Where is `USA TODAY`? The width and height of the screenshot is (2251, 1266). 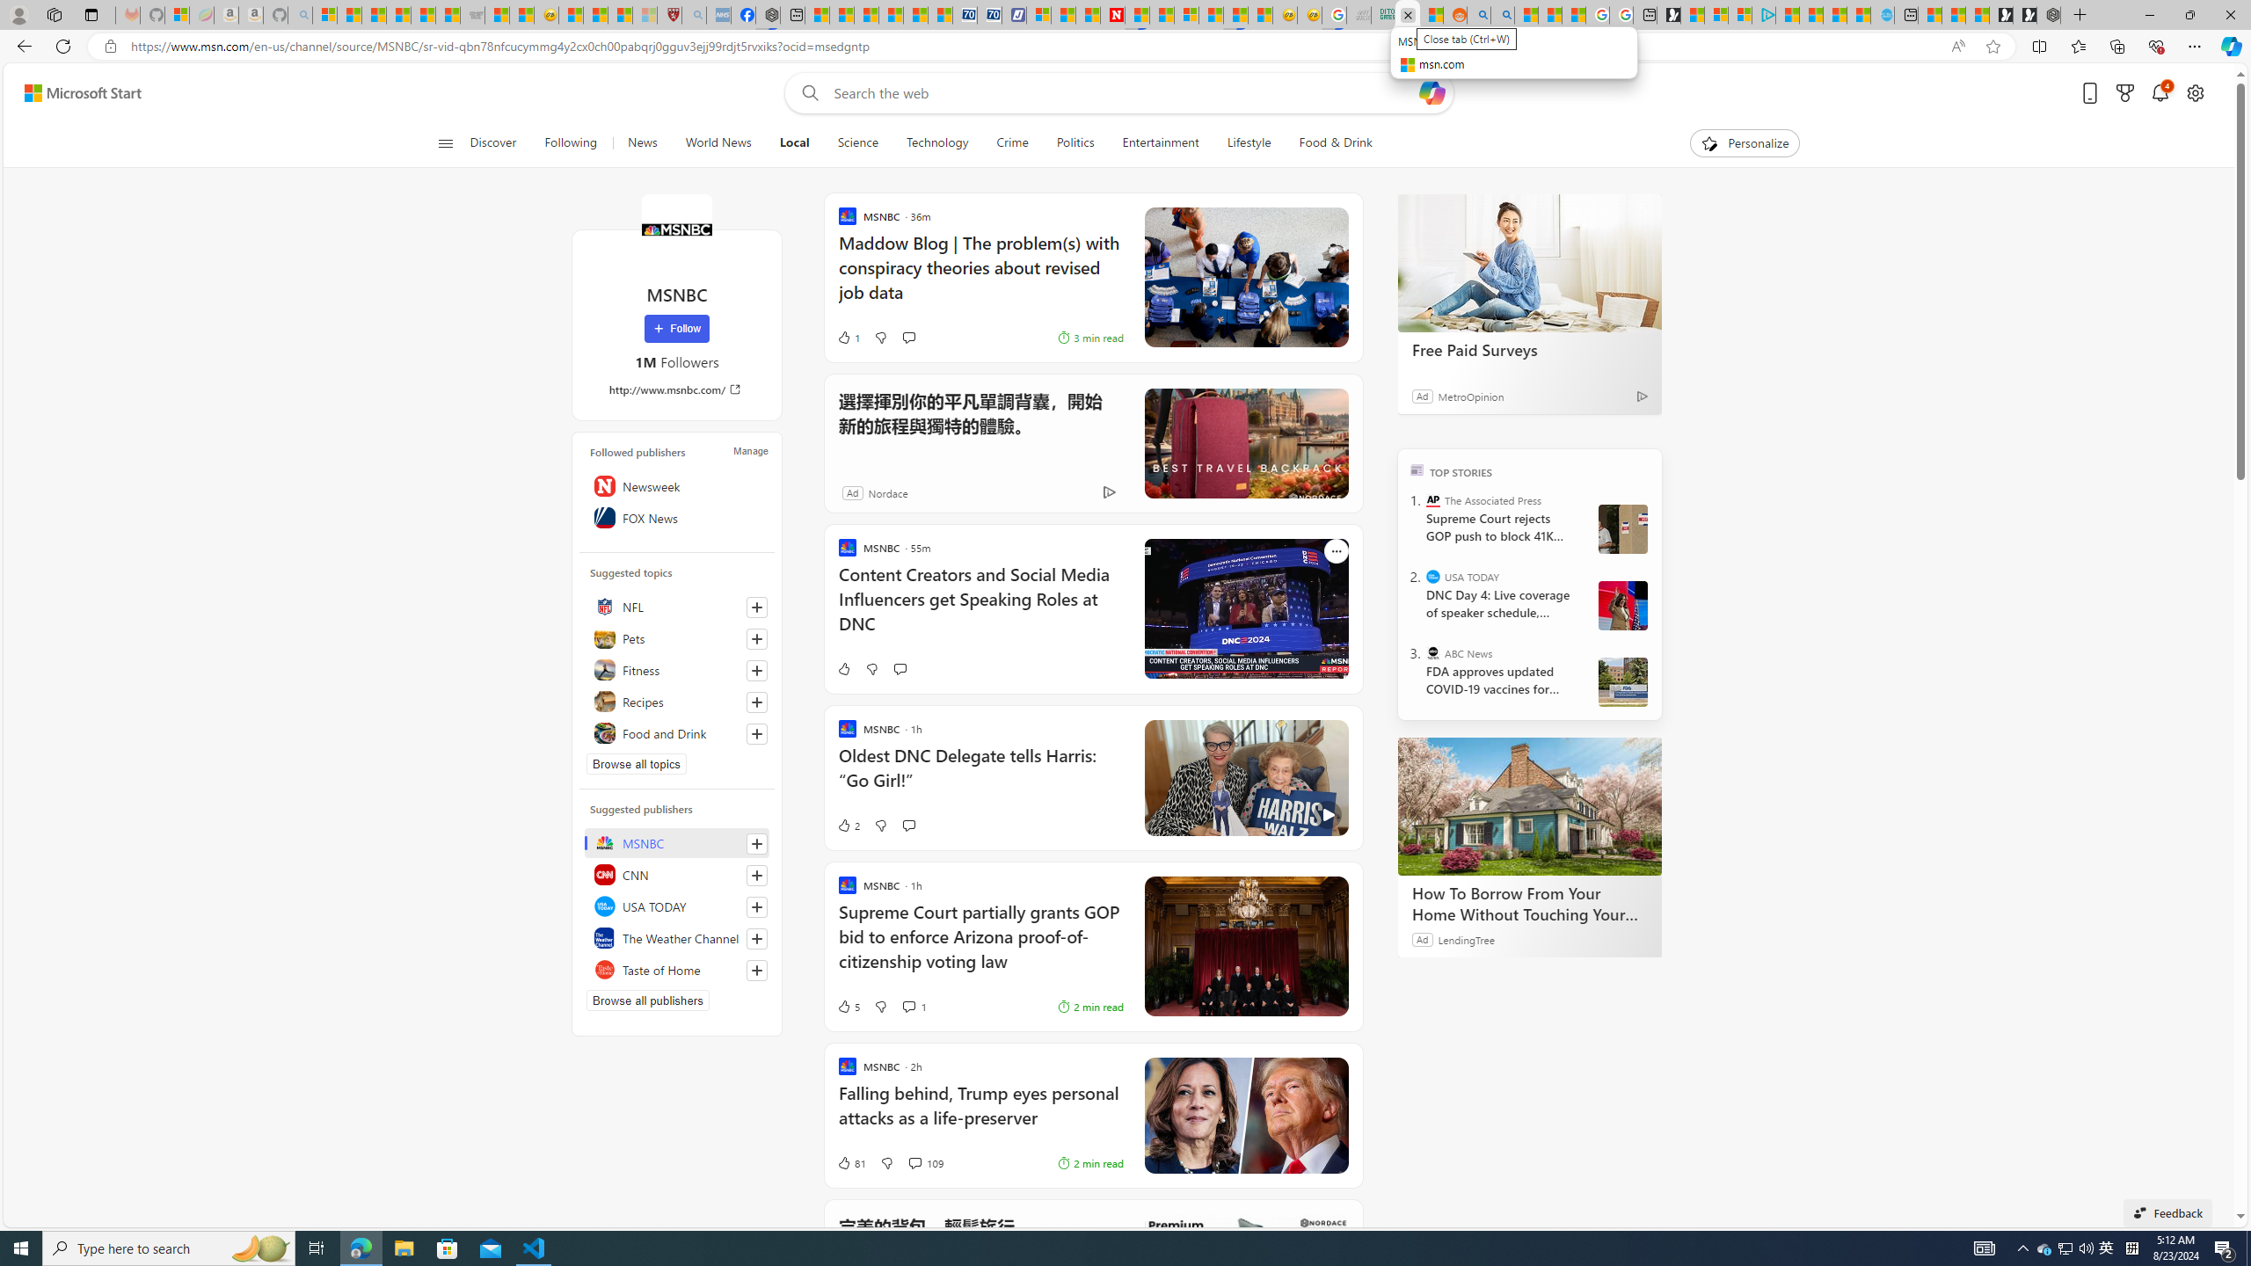 USA TODAY is located at coordinates (1433, 577).